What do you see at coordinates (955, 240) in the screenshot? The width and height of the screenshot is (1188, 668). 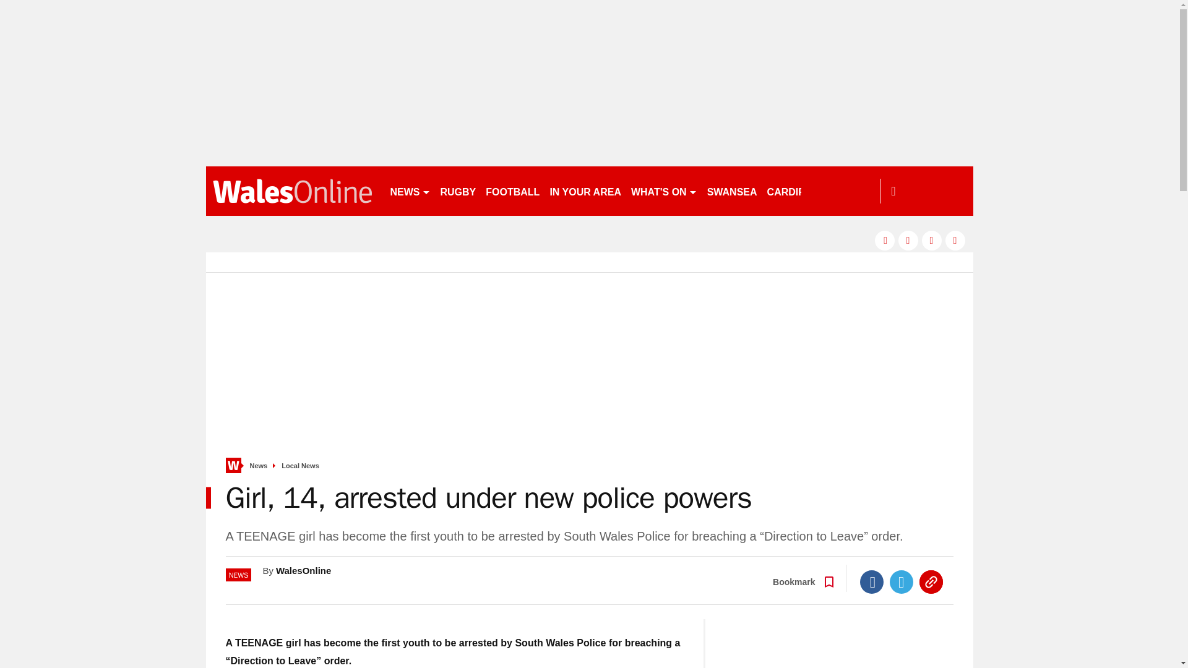 I see `instagram` at bounding box center [955, 240].